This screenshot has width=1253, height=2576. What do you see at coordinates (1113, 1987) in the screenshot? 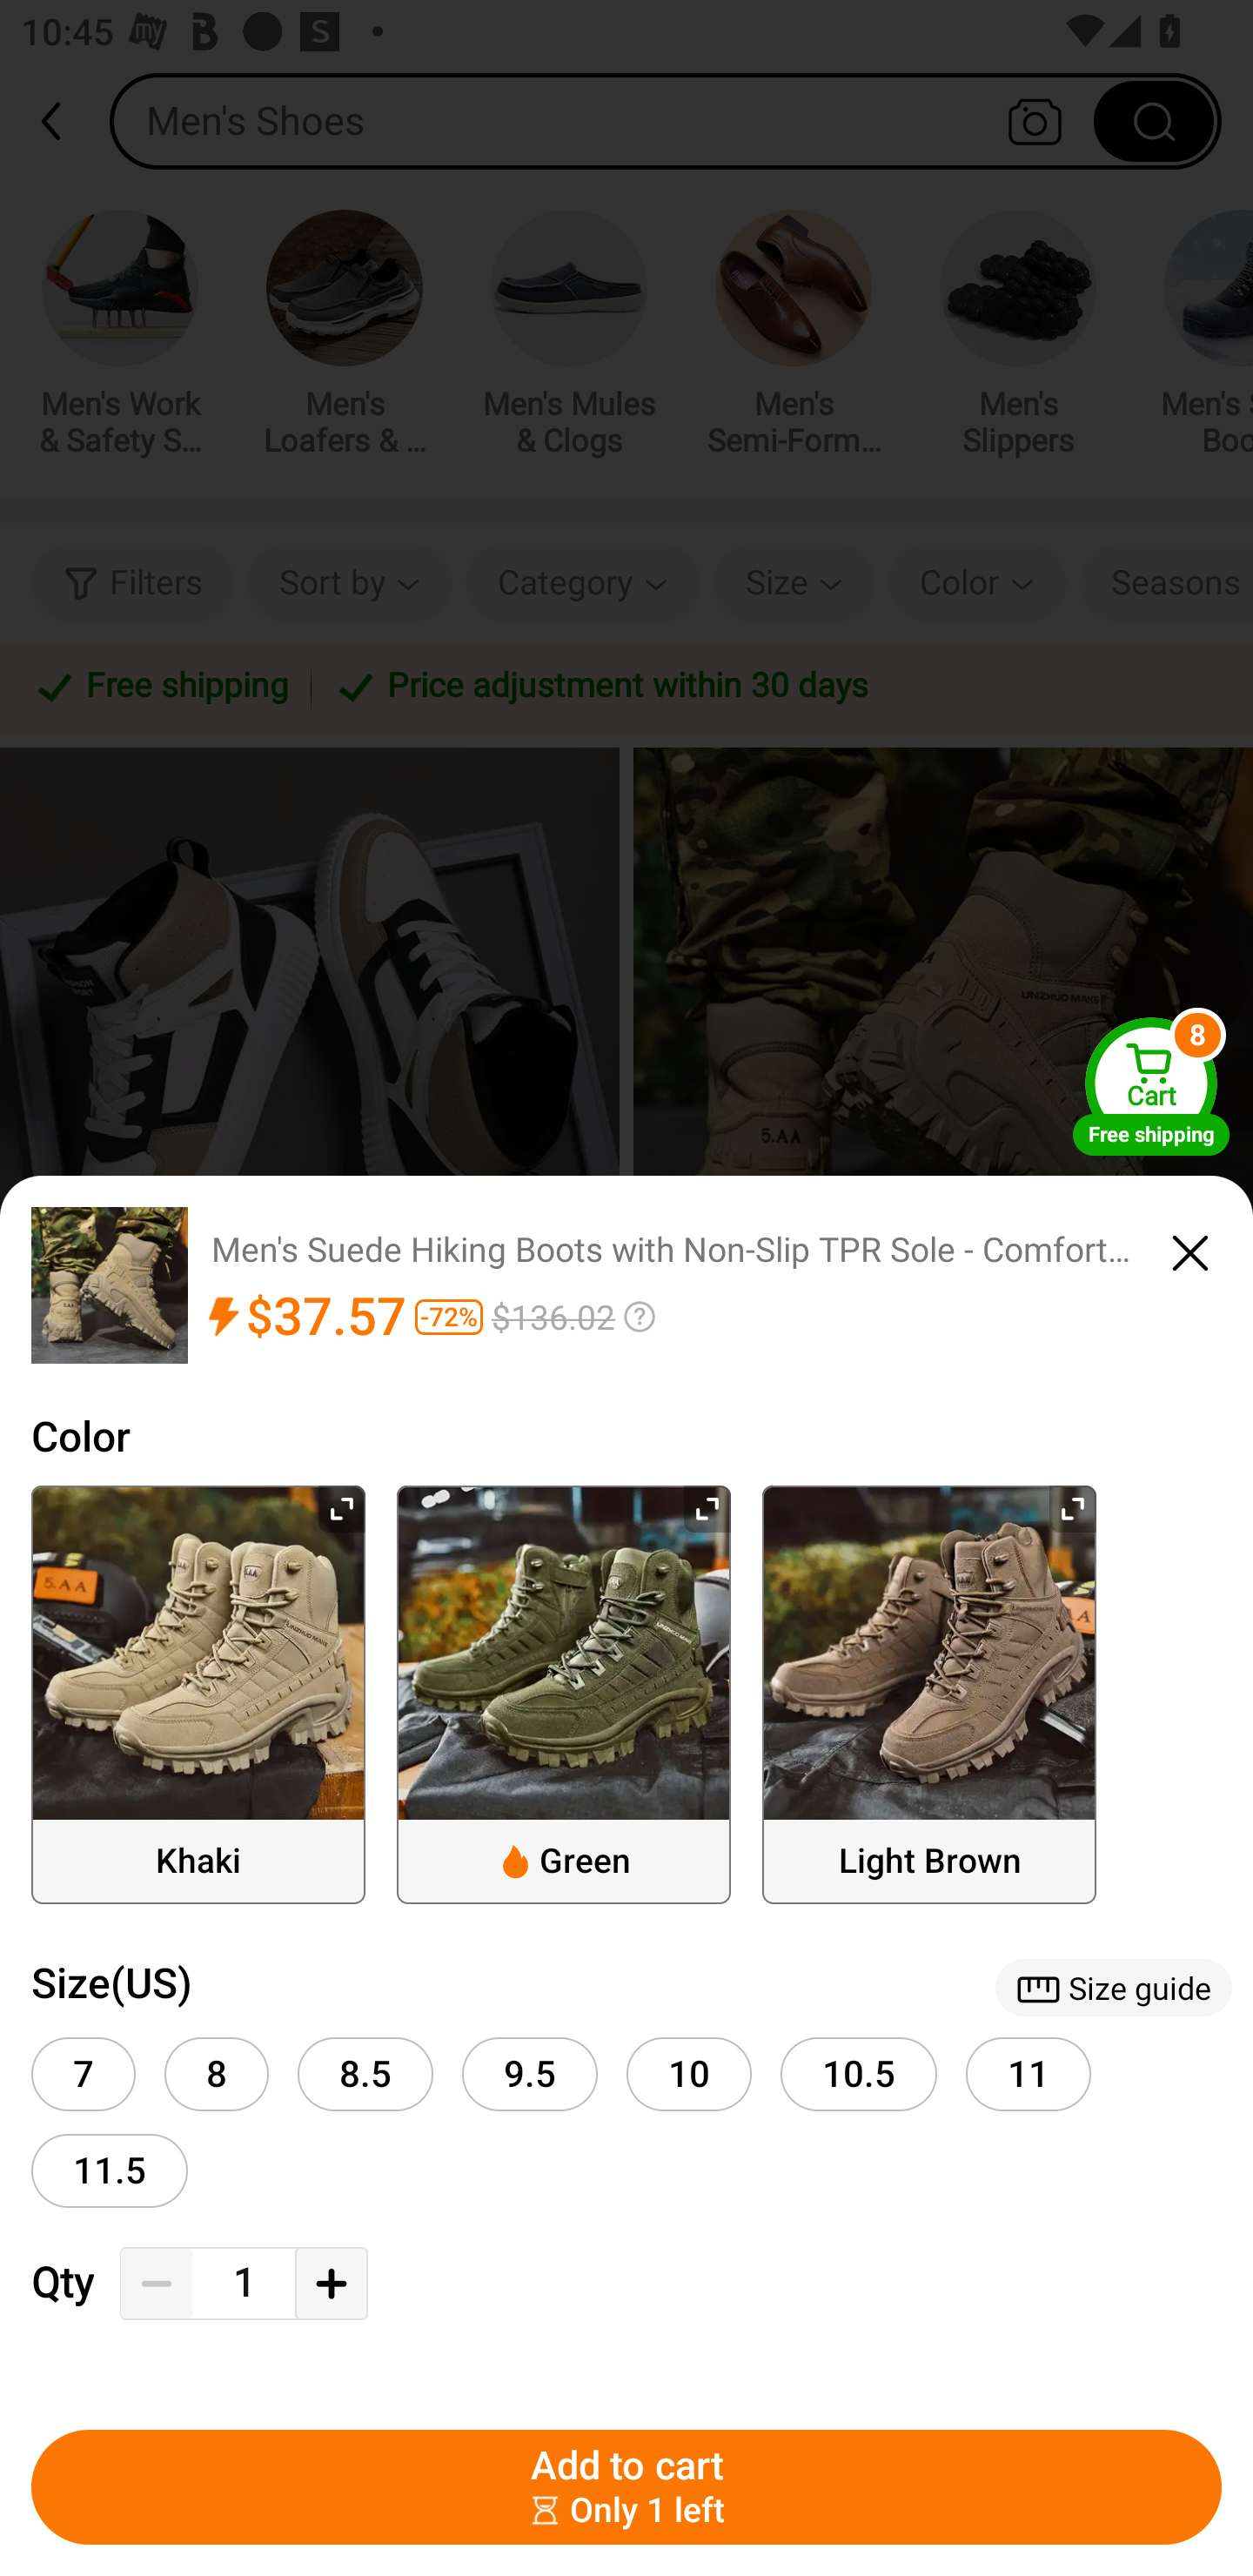
I see `￼Size guide` at bounding box center [1113, 1987].